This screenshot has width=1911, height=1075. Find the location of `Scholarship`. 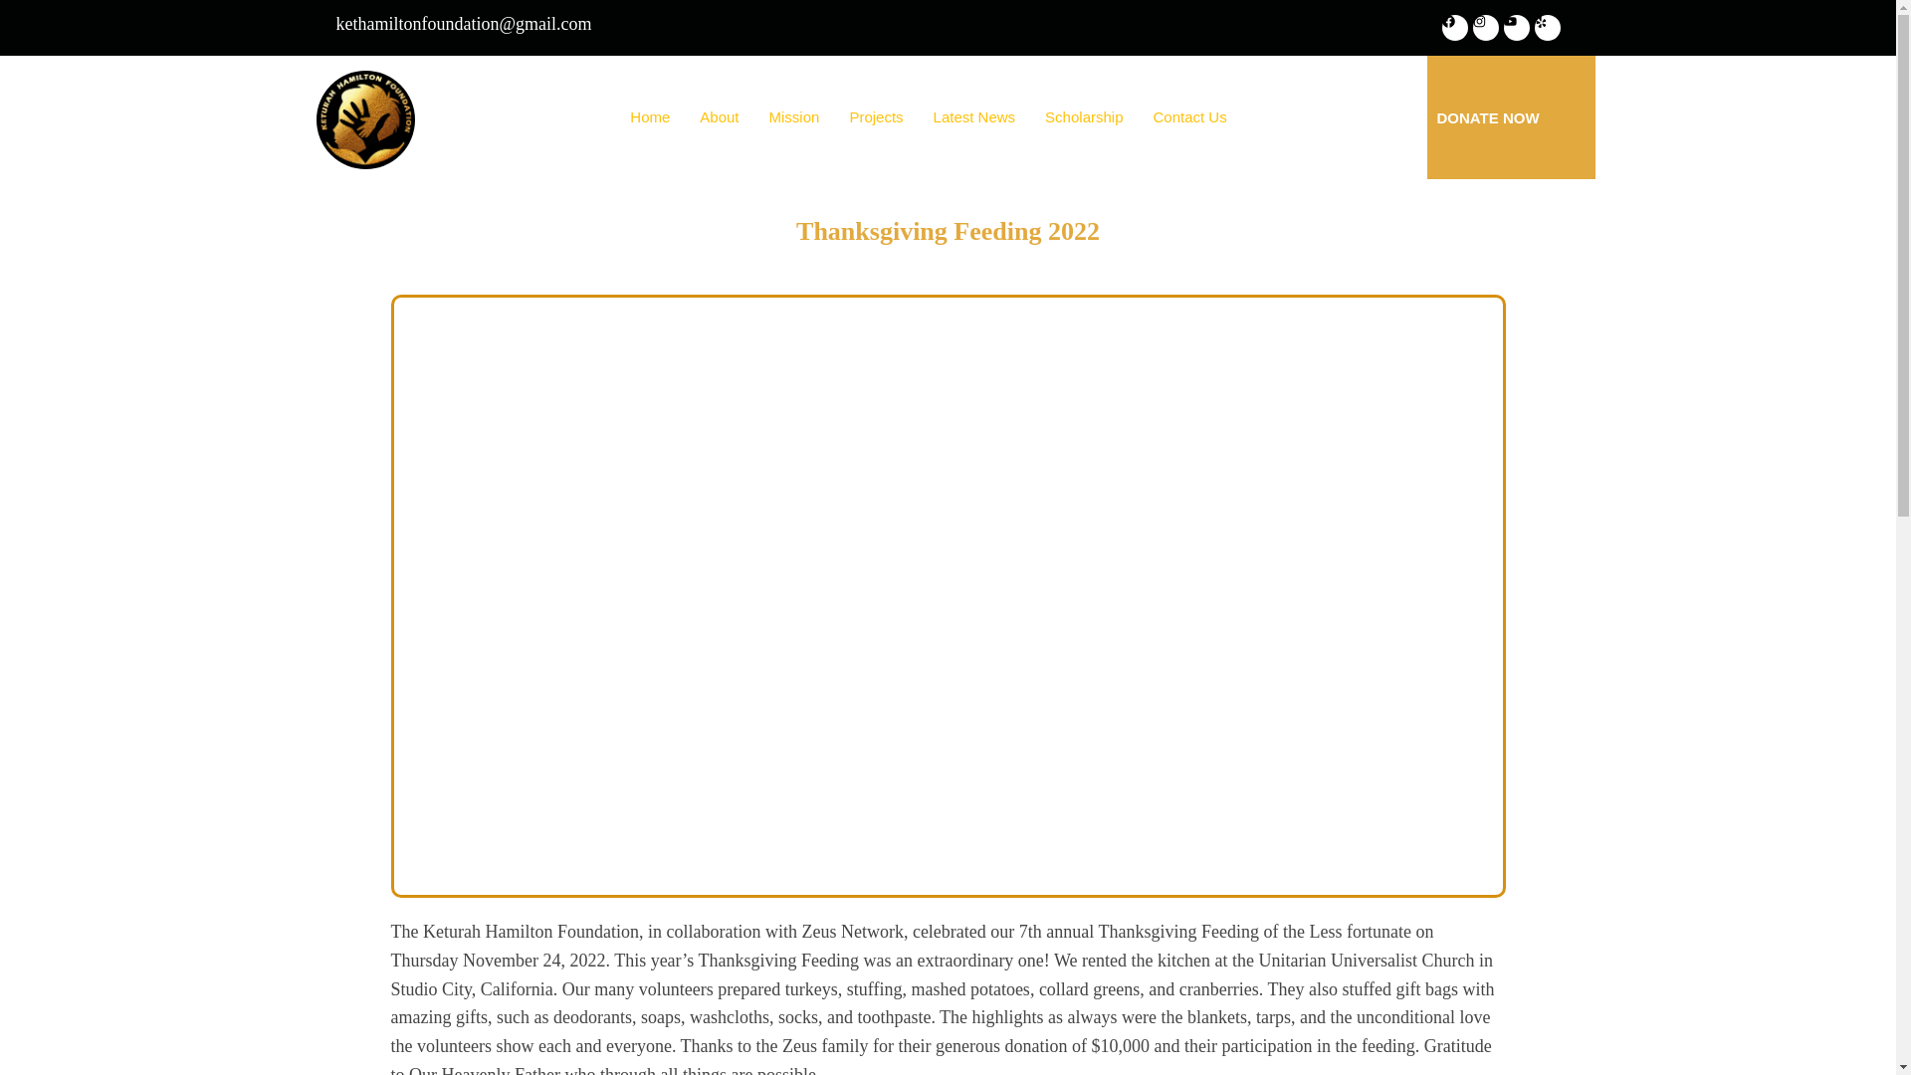

Scholarship is located at coordinates (1083, 117).